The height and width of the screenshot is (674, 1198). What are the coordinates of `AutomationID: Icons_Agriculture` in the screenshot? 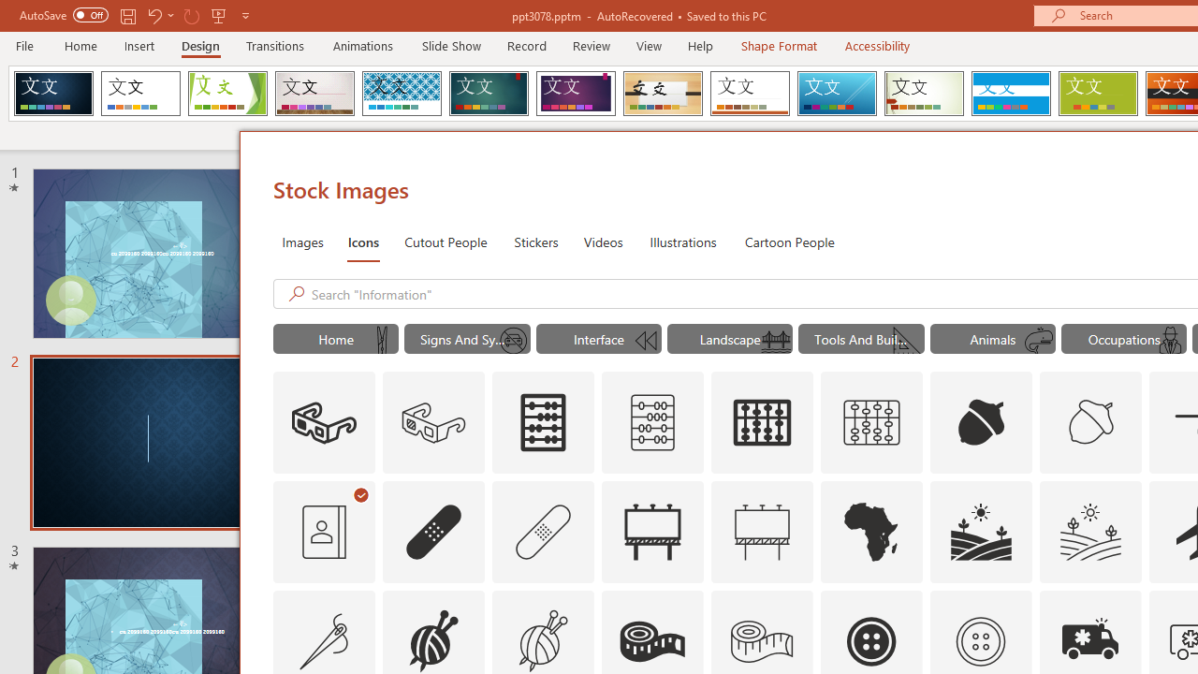 It's located at (981, 532).